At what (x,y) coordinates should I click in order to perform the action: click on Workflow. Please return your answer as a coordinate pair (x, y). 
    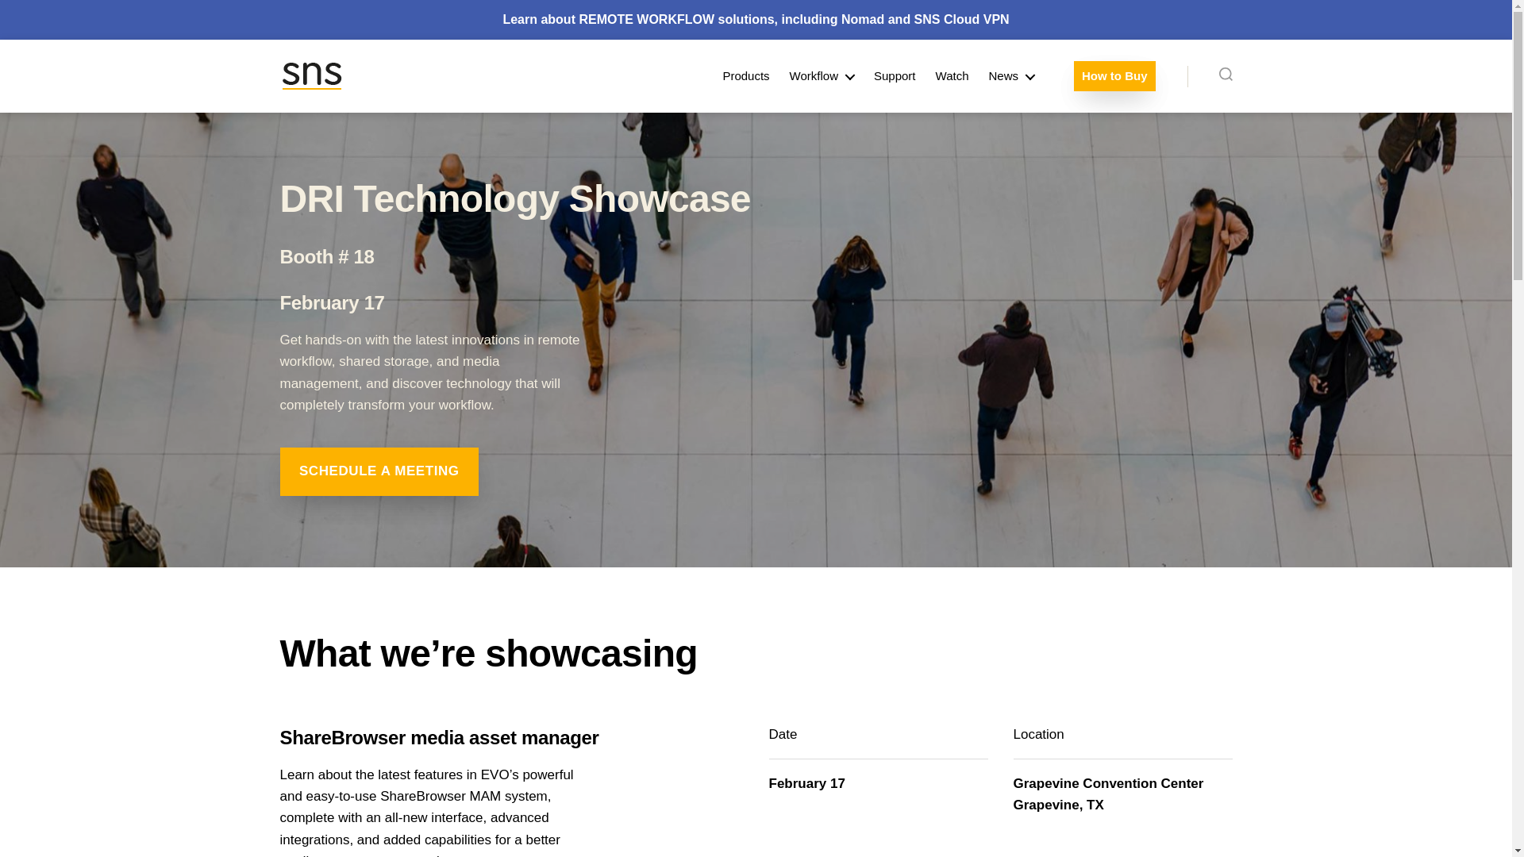
    Looking at the image, I should click on (821, 76).